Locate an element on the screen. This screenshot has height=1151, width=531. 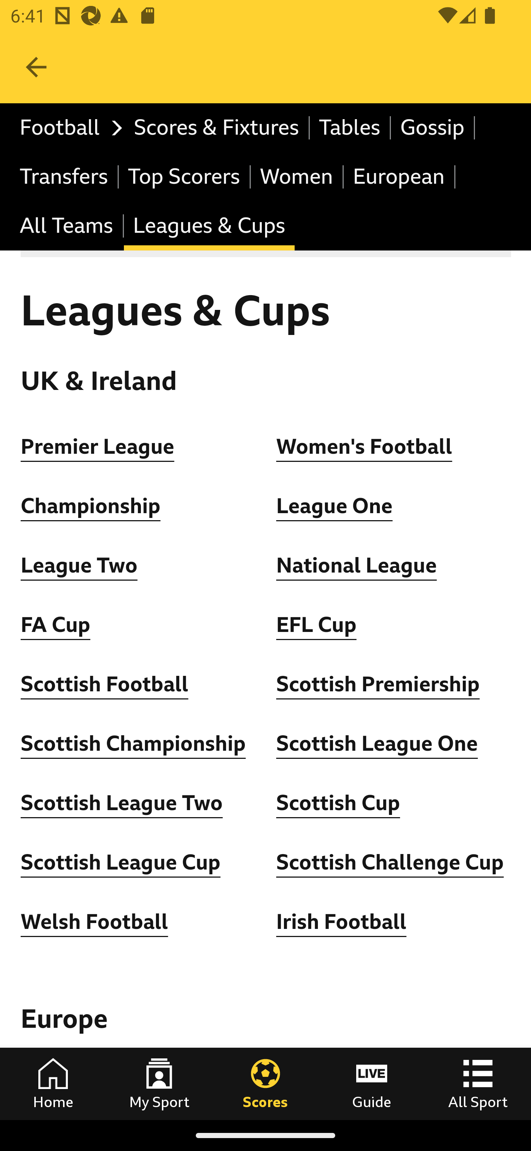
Home is located at coordinates (53, 1083).